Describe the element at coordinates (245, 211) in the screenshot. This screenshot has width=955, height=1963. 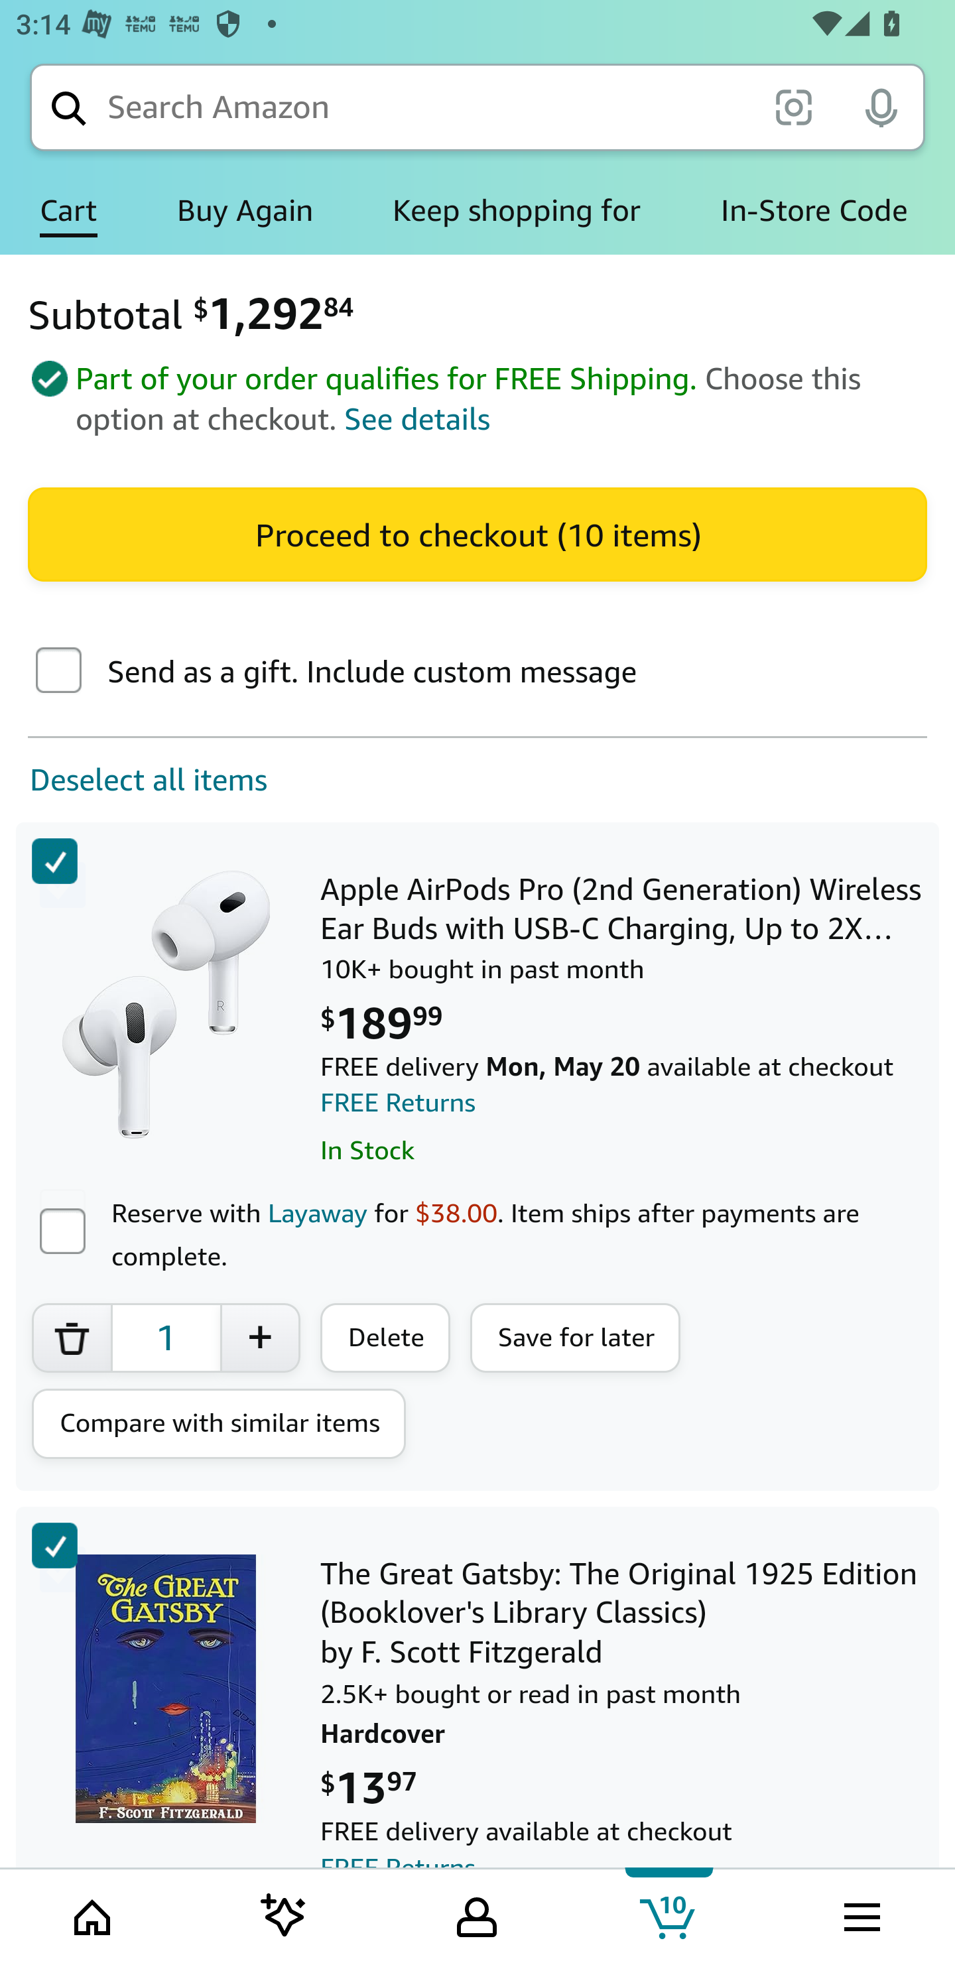
I see `Buy Again` at that location.